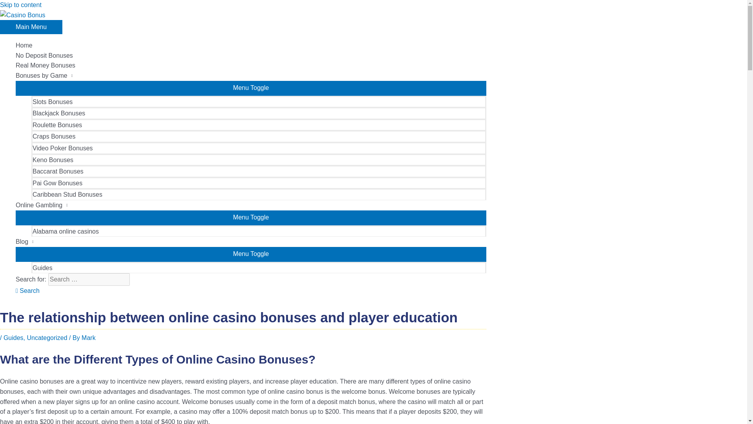  What do you see at coordinates (13, 338) in the screenshot?
I see `Guides` at bounding box center [13, 338].